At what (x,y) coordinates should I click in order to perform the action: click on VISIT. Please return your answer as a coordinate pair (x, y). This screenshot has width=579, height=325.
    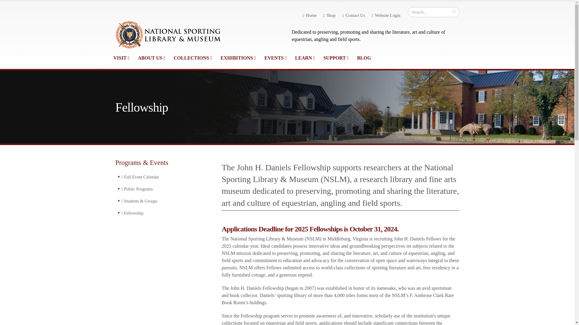
    Looking at the image, I should click on (121, 58).